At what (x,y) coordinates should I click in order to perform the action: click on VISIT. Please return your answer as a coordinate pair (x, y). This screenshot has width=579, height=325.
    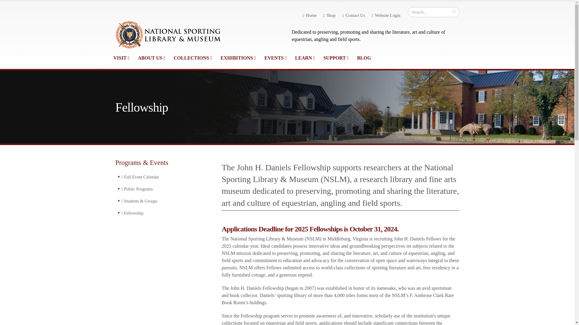
    Looking at the image, I should click on (121, 58).